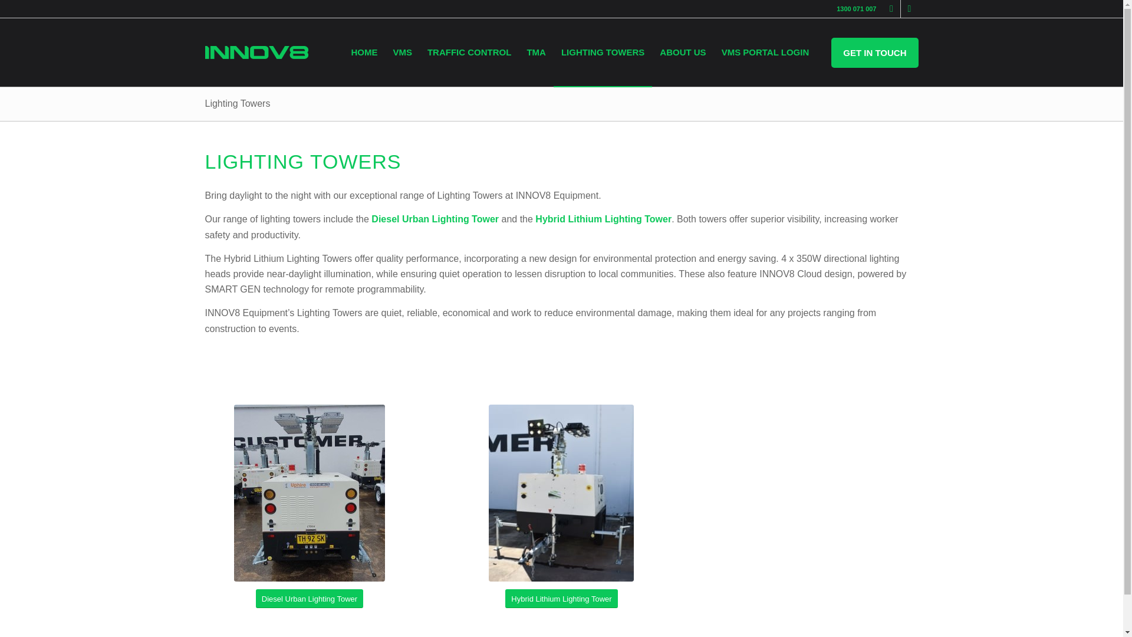 This screenshot has height=637, width=1132. I want to click on 1300 071 007, so click(856, 8).